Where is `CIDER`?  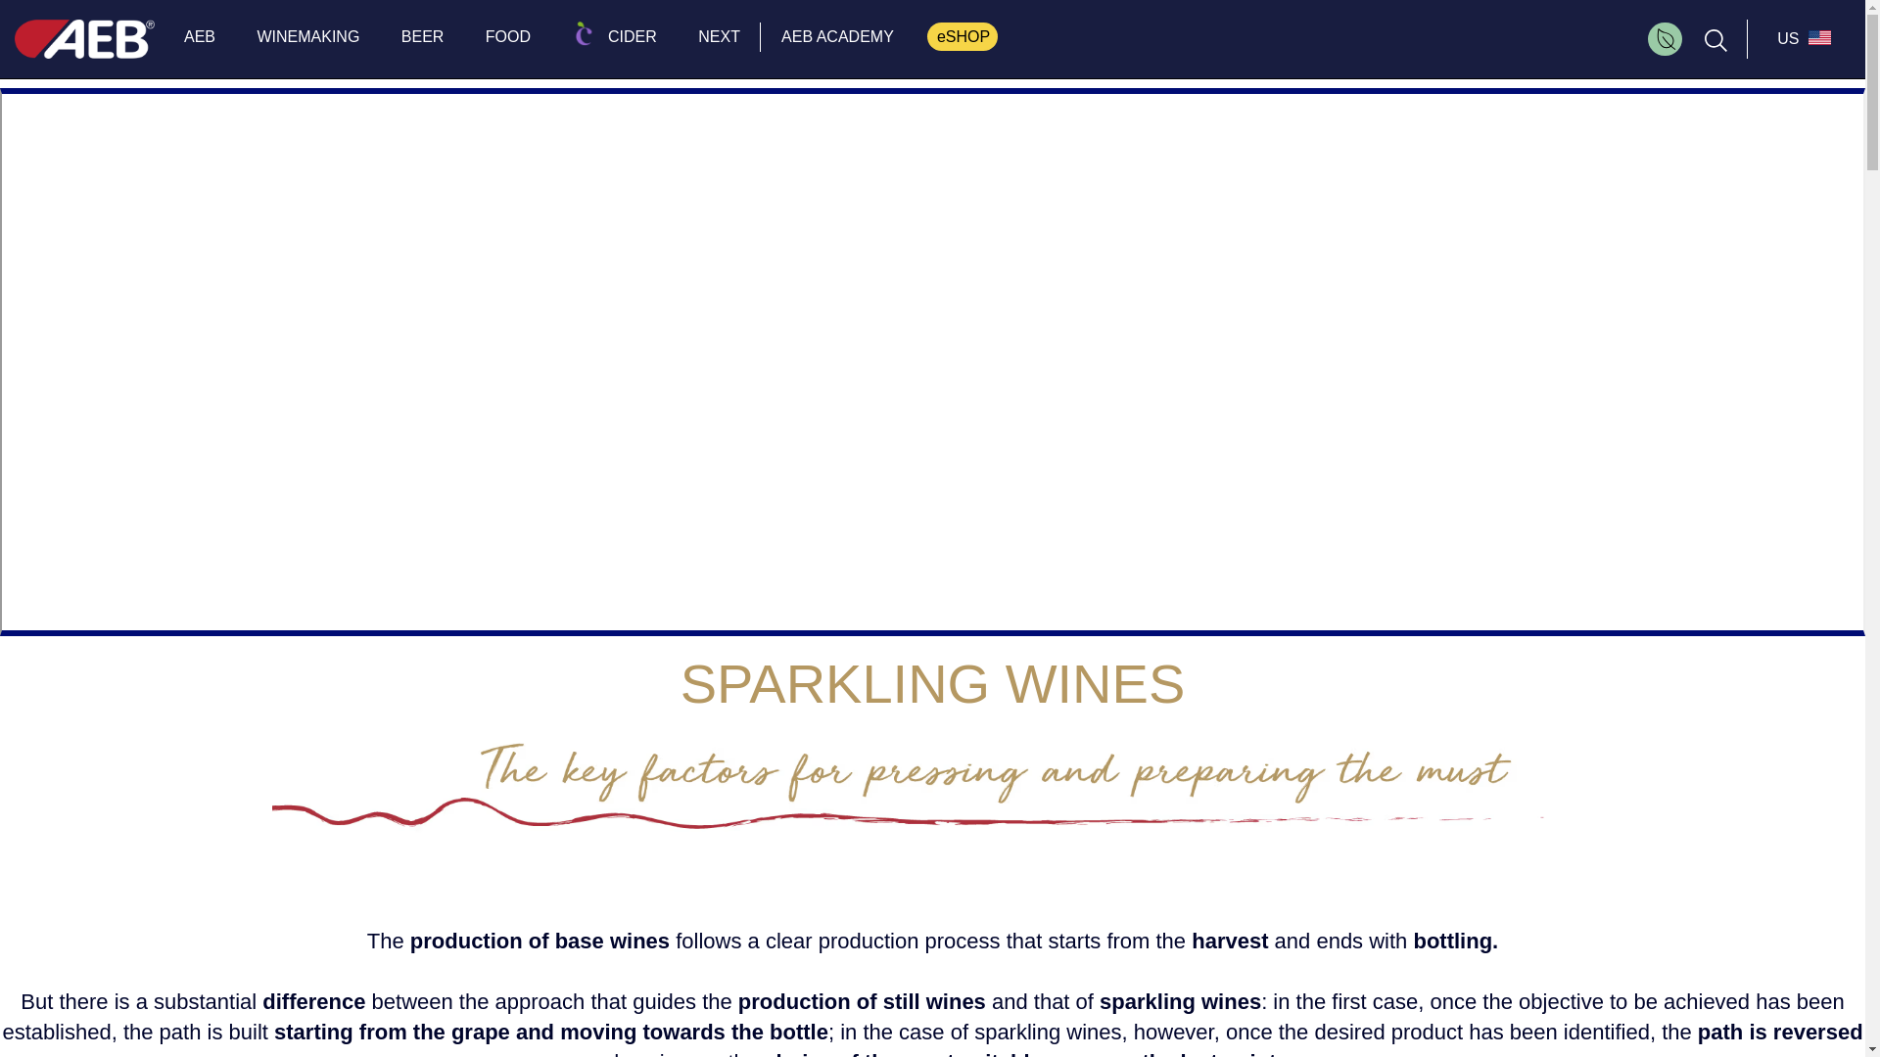
CIDER is located at coordinates (615, 35).